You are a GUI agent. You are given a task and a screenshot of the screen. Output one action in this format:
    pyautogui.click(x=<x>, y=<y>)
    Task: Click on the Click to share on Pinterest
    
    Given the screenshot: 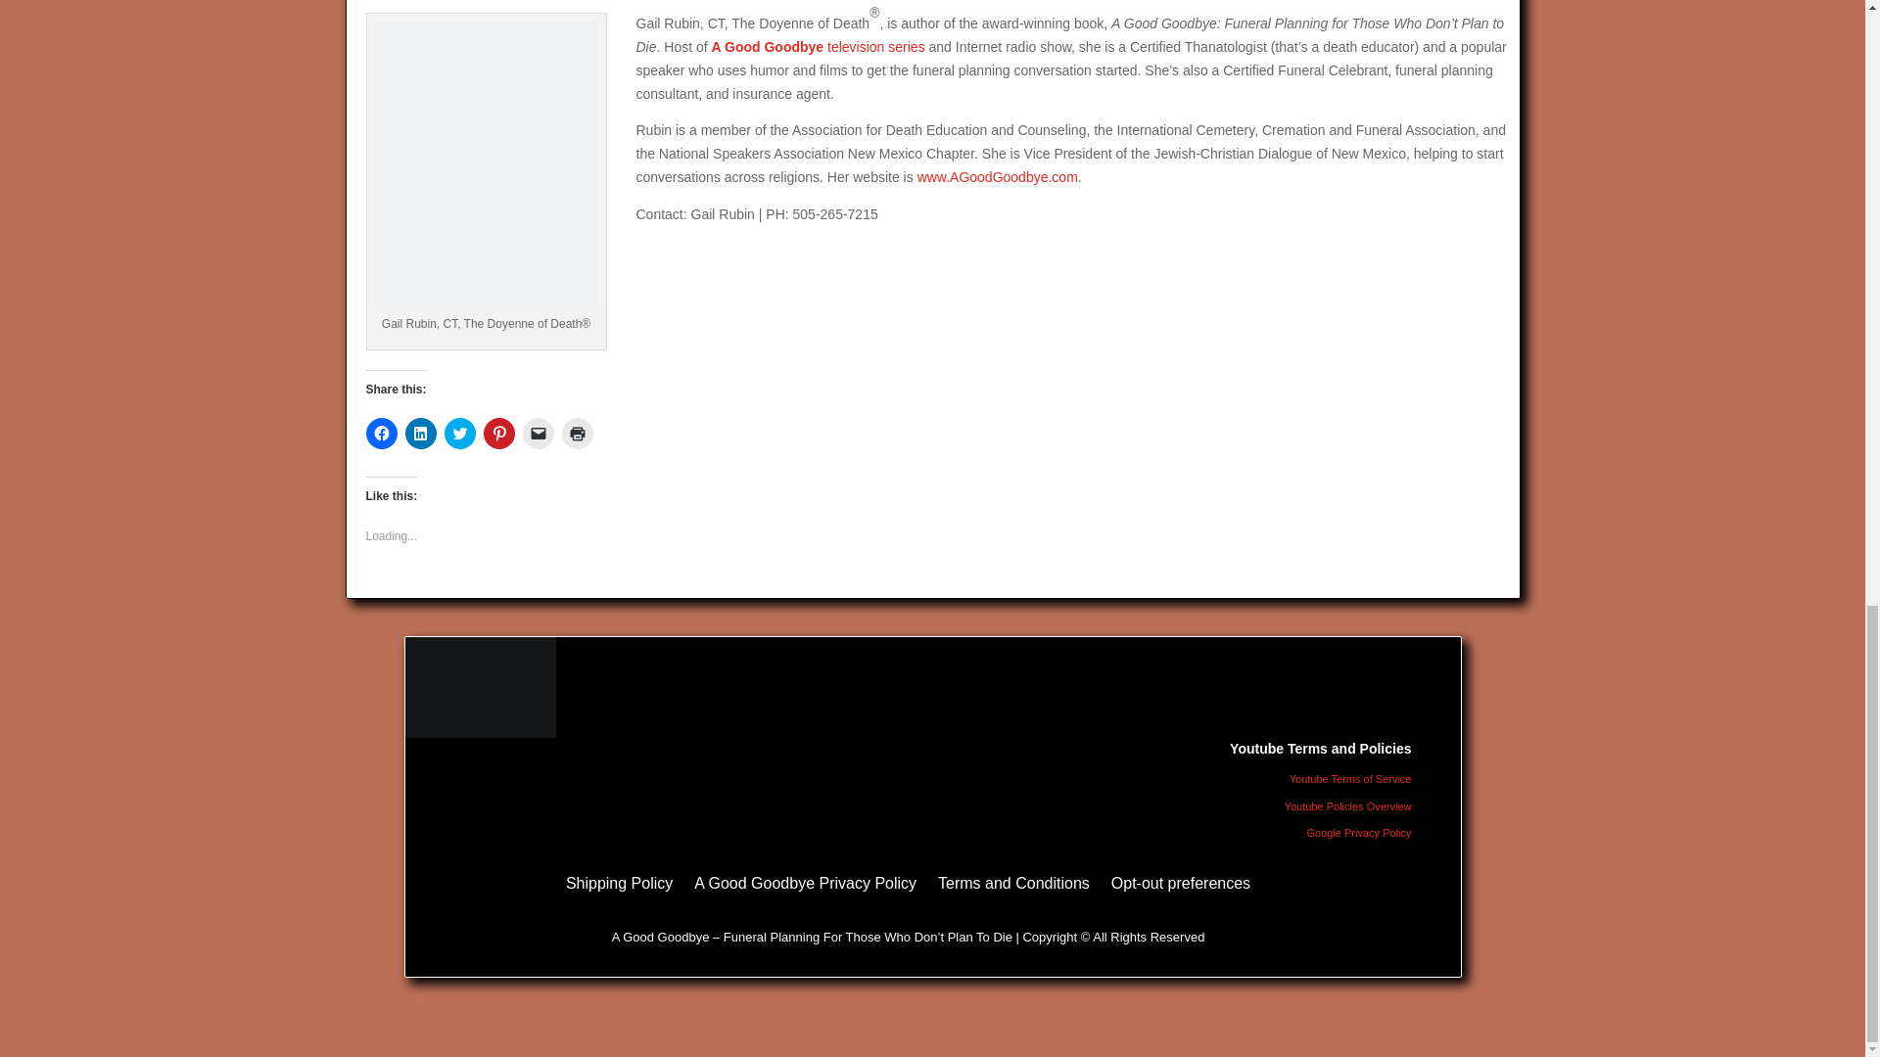 What is the action you would take?
    pyautogui.click(x=499, y=433)
    